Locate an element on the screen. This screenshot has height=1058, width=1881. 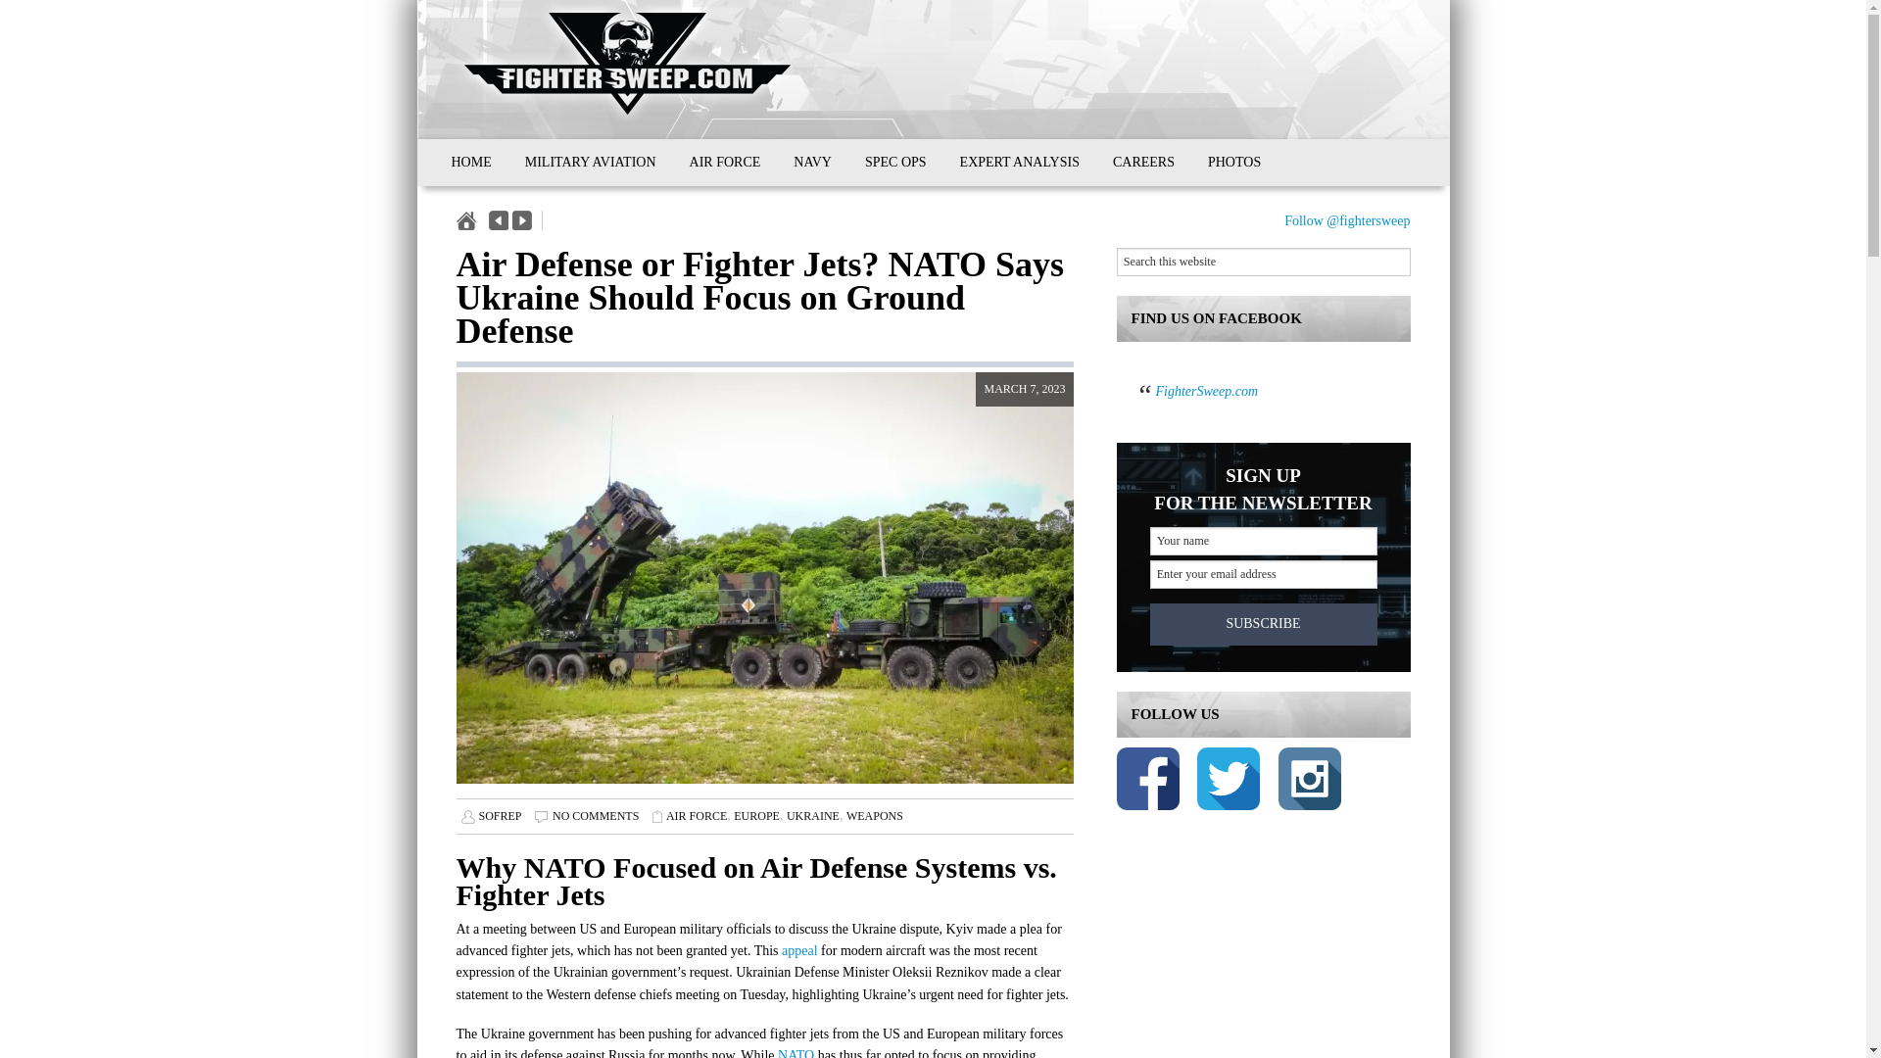
NO COMMENTS is located at coordinates (596, 816).